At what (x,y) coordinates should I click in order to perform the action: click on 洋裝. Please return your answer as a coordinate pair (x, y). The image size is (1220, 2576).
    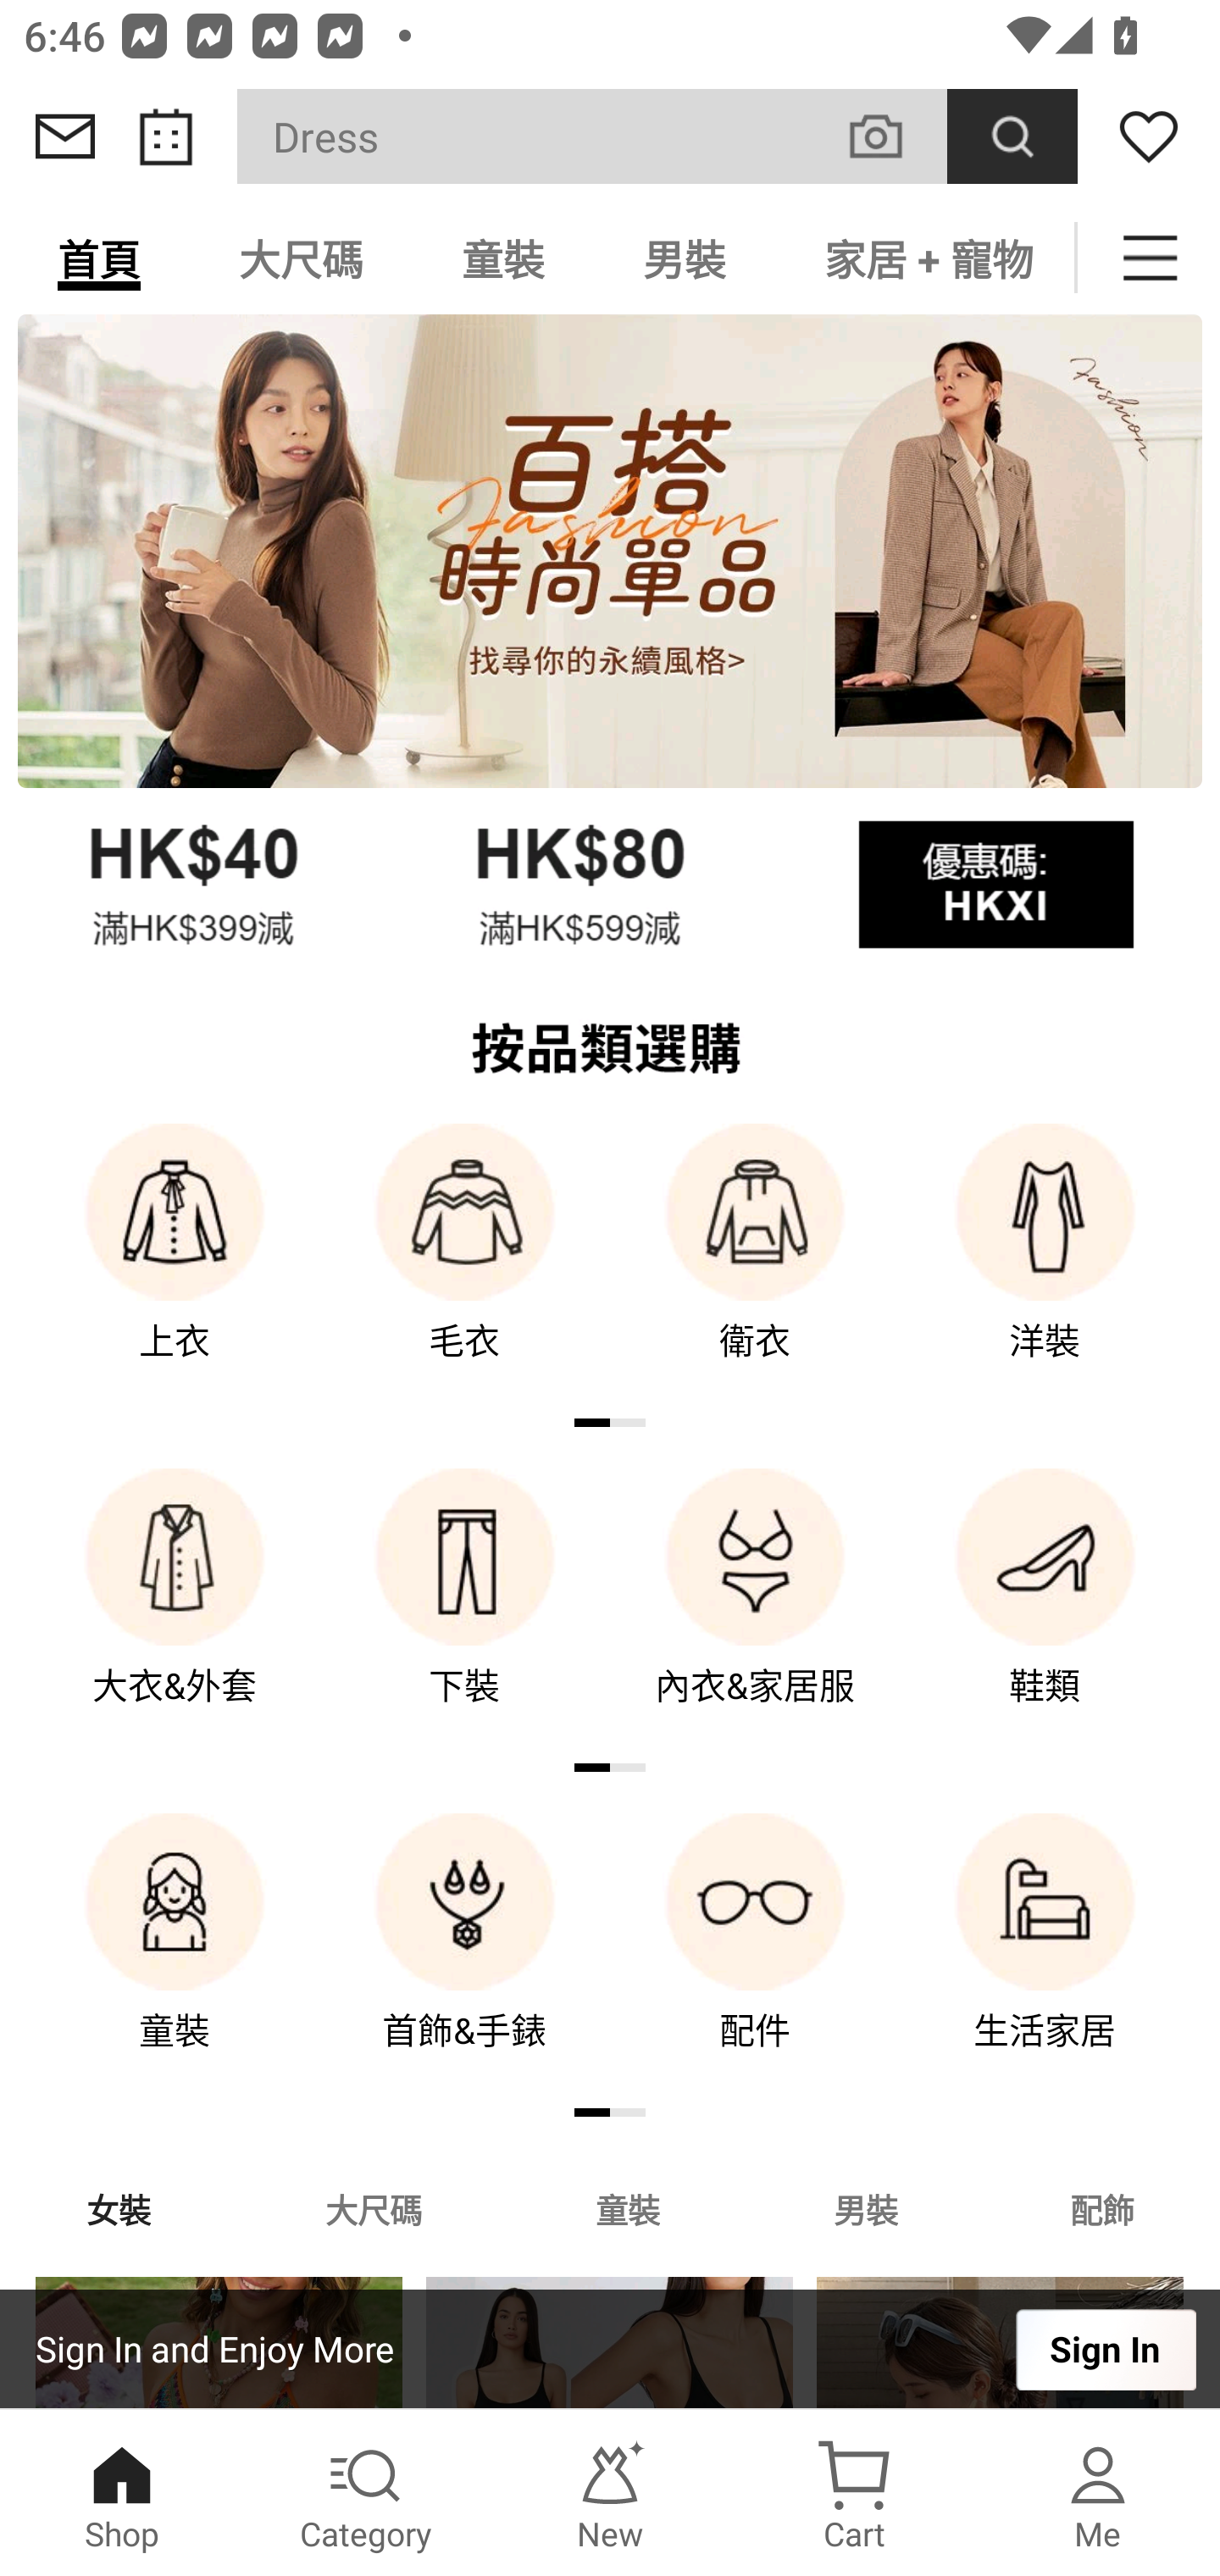
    Looking at the image, I should click on (1045, 1264).